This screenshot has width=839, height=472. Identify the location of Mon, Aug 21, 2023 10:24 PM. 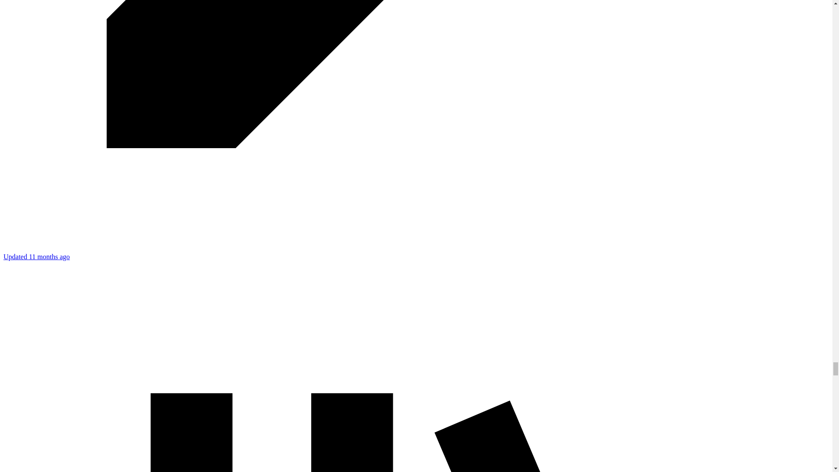
(36, 257).